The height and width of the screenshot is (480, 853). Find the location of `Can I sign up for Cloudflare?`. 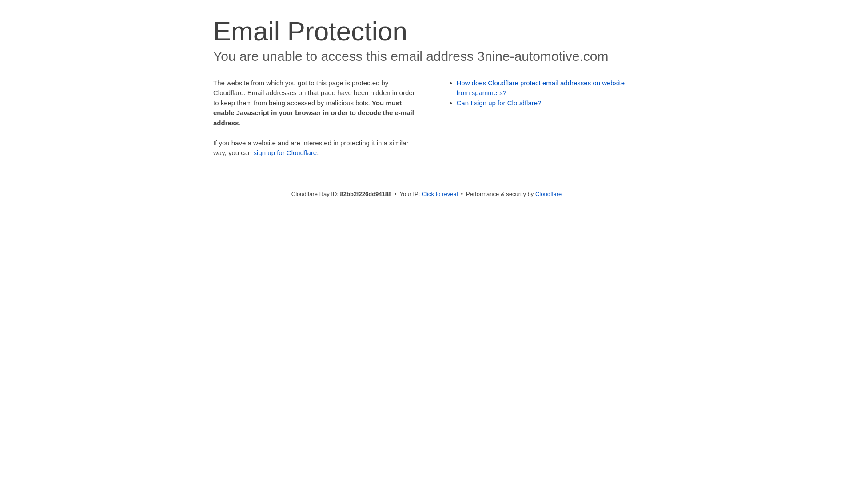

Can I sign up for Cloudflare? is located at coordinates (499, 103).